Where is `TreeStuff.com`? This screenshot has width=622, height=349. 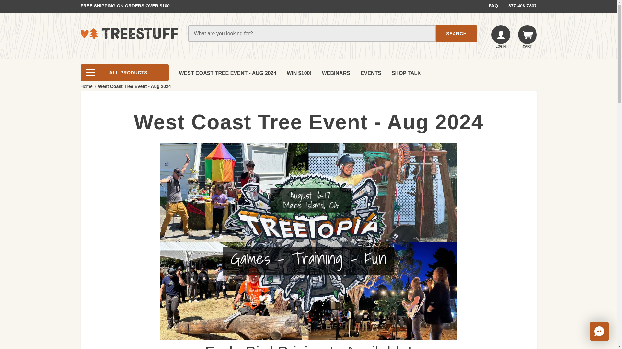 TreeStuff.com is located at coordinates (129, 33).